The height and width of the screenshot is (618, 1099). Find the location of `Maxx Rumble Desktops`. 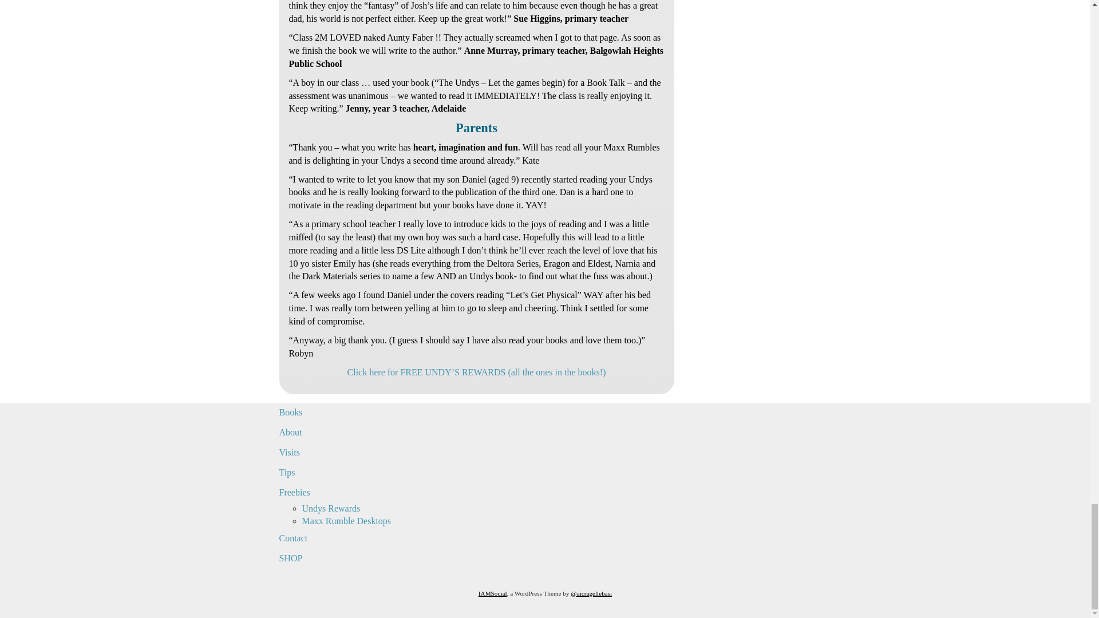

Maxx Rumble Desktops is located at coordinates (347, 521).